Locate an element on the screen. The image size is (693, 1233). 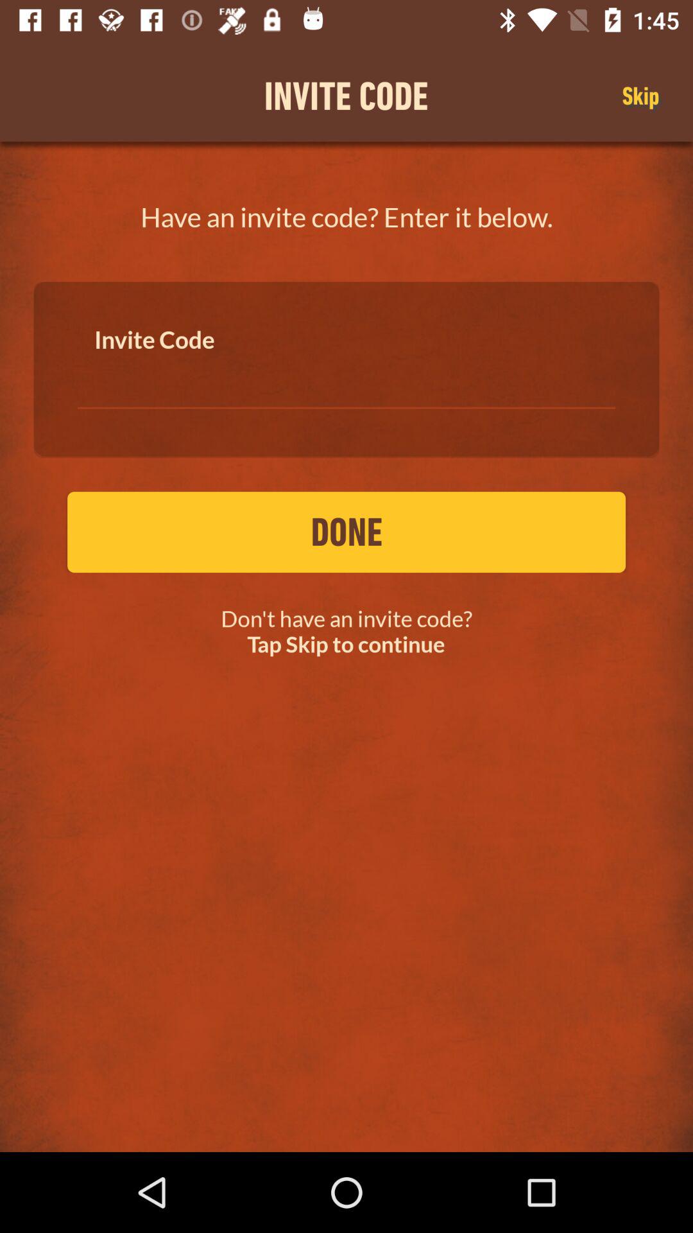
press the icon above the done is located at coordinates (346, 379).